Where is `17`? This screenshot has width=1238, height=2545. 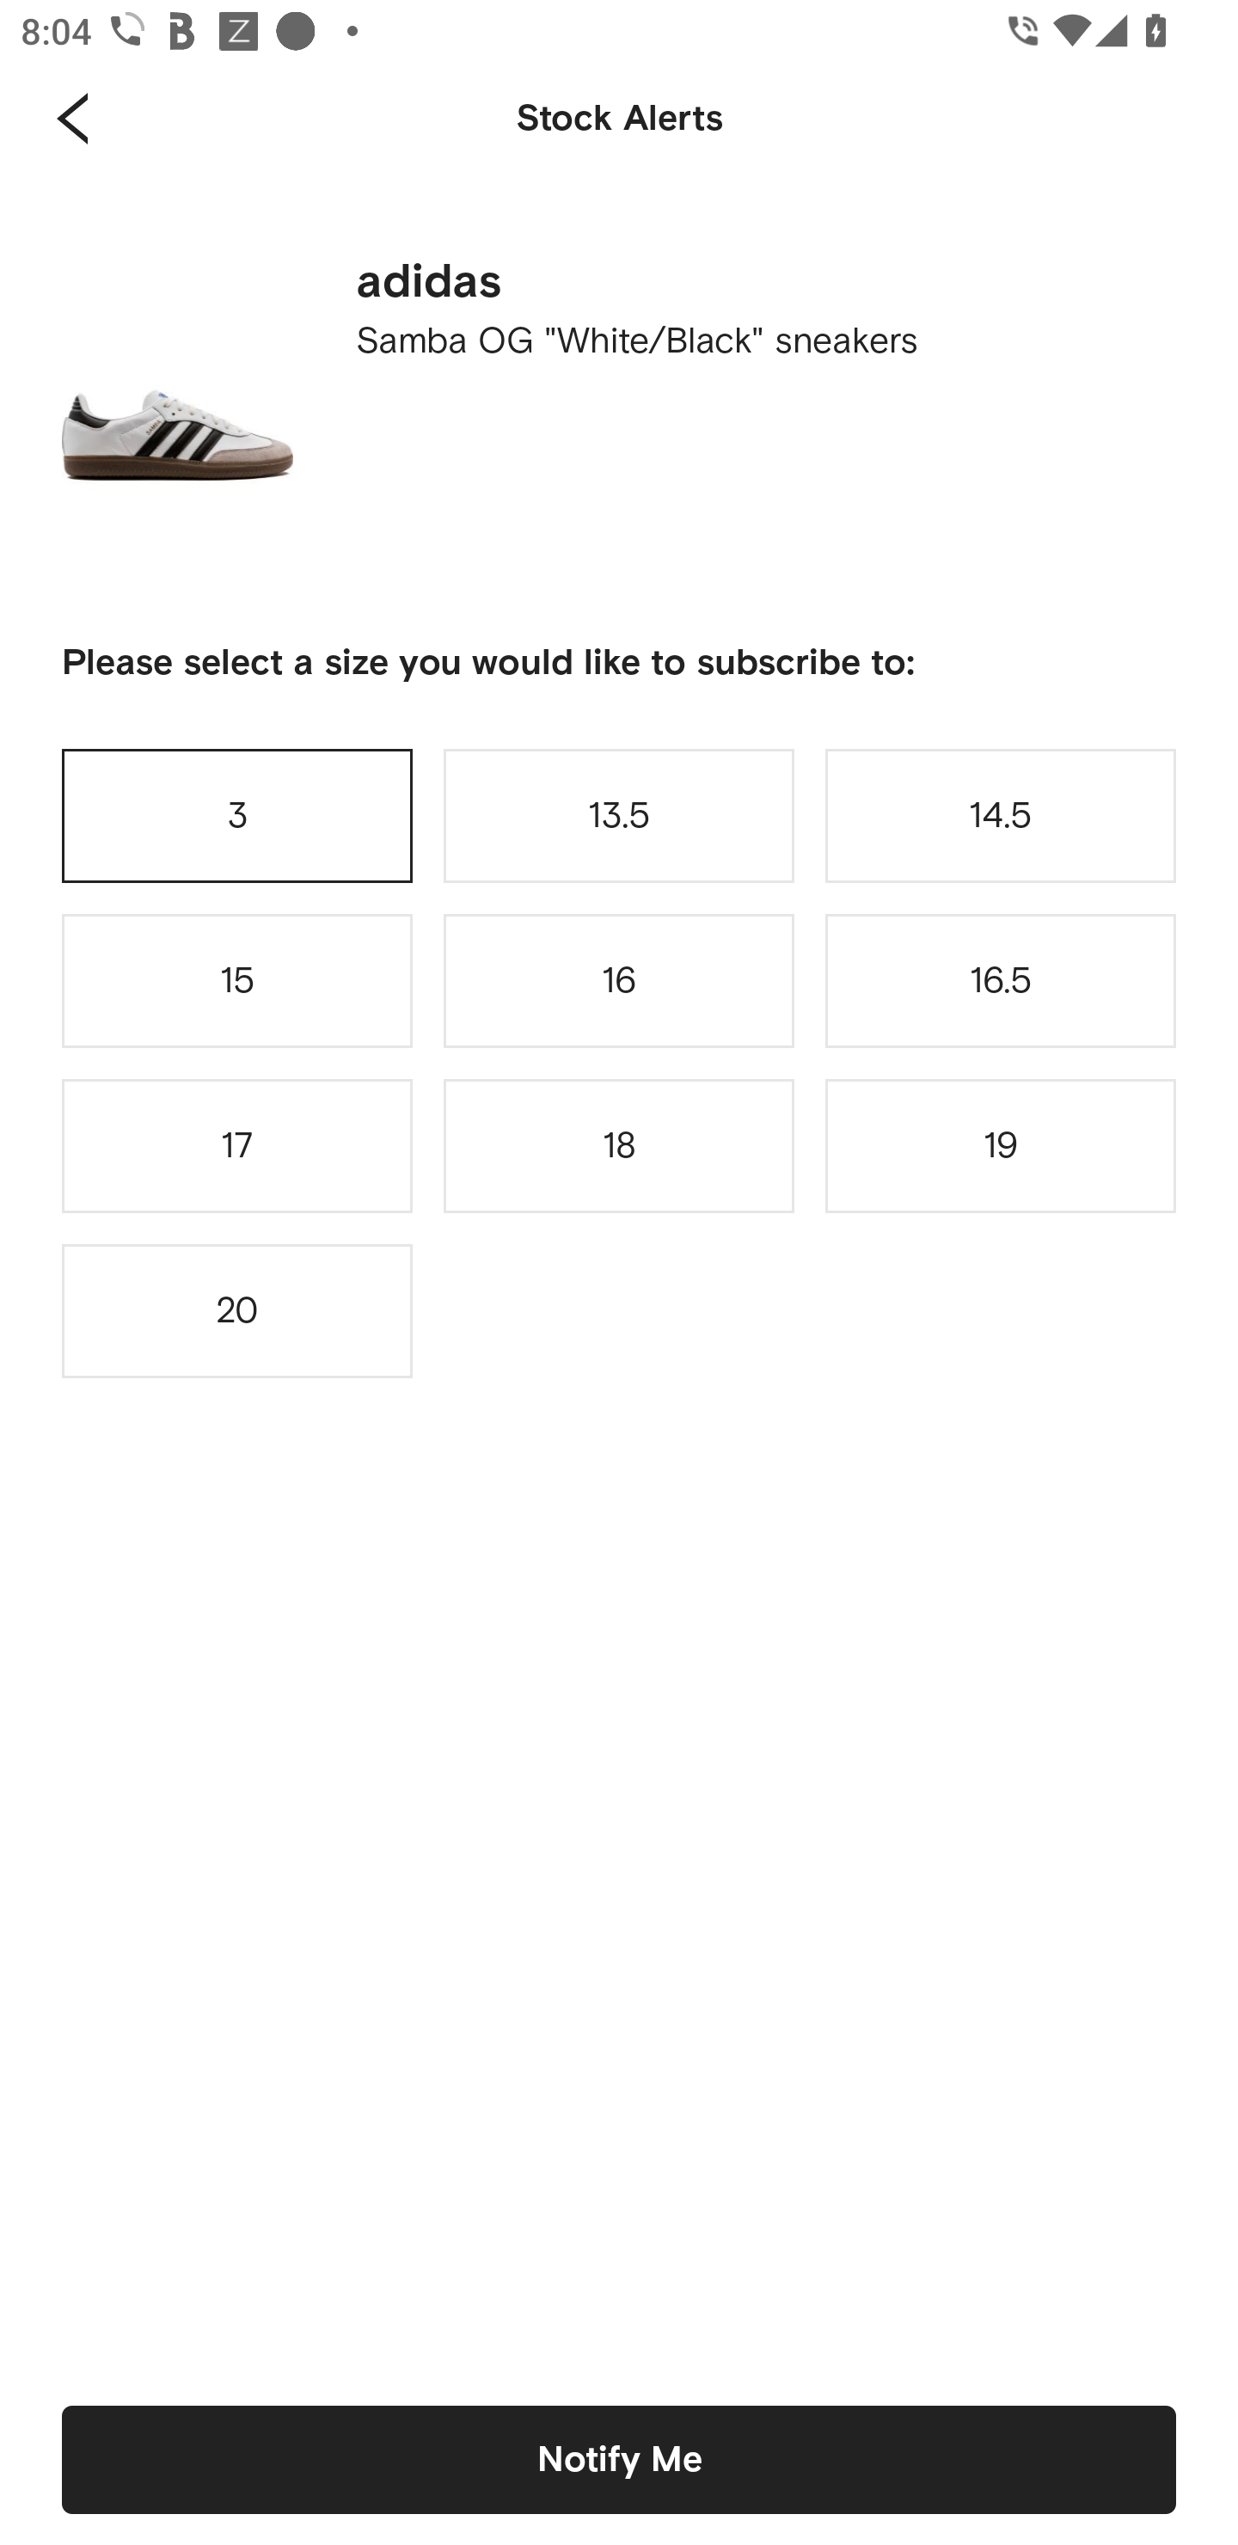 17 is located at coordinates (237, 1146).